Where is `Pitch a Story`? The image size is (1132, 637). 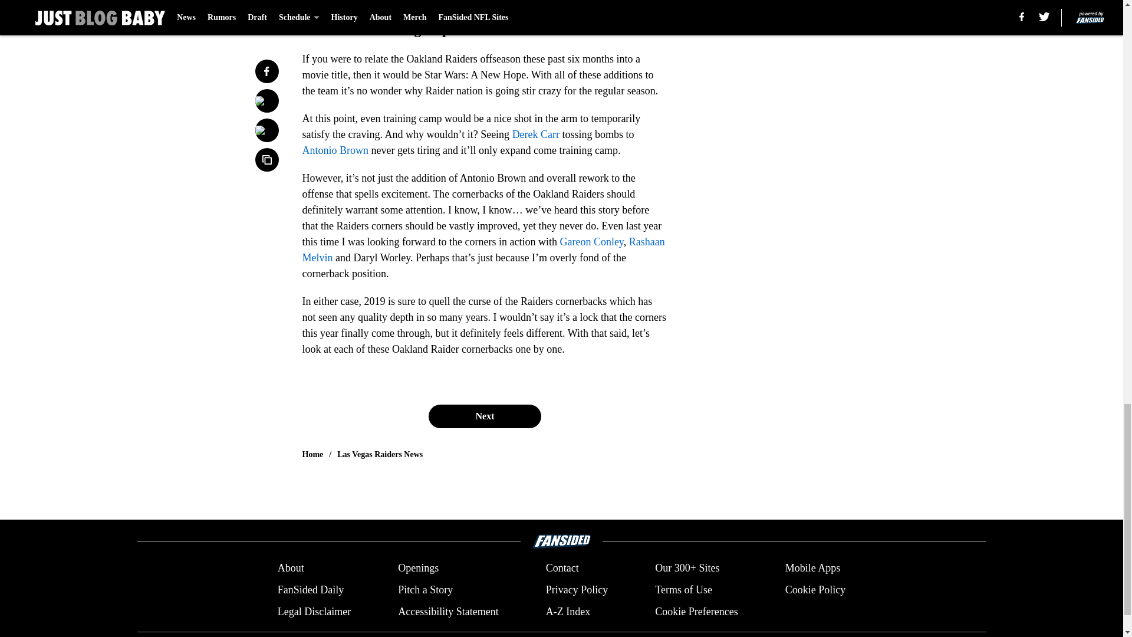
Pitch a Story is located at coordinates (426, 590).